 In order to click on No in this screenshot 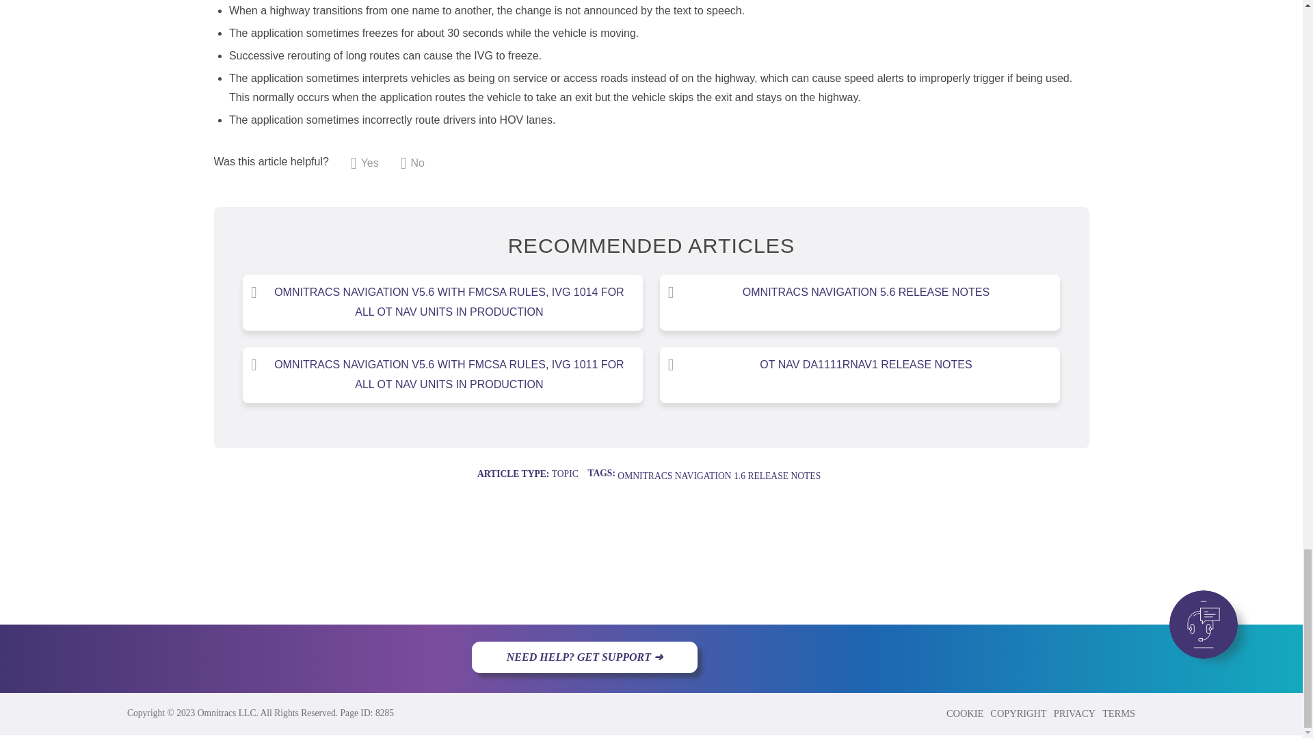, I will do `click(412, 163)`.